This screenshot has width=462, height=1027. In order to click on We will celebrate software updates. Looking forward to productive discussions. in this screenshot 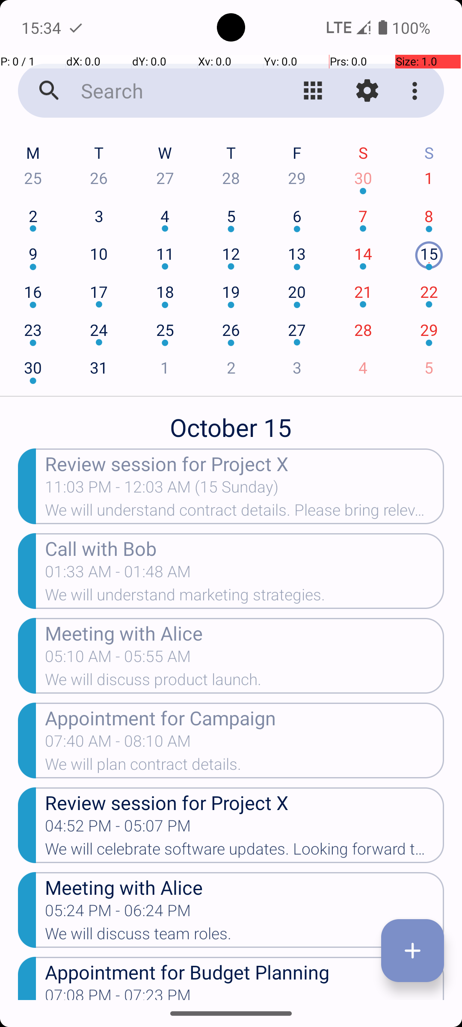, I will do `click(245, 852)`.